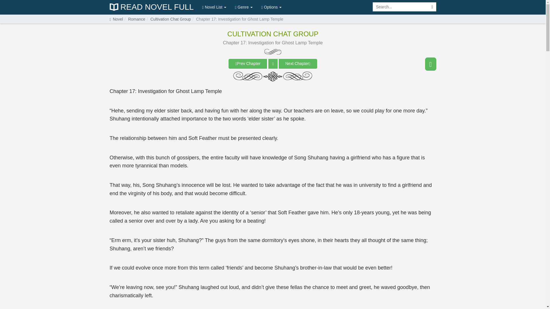 The width and height of the screenshot is (550, 309). Describe the element at coordinates (151, 7) in the screenshot. I see `Read Novel Full` at that location.